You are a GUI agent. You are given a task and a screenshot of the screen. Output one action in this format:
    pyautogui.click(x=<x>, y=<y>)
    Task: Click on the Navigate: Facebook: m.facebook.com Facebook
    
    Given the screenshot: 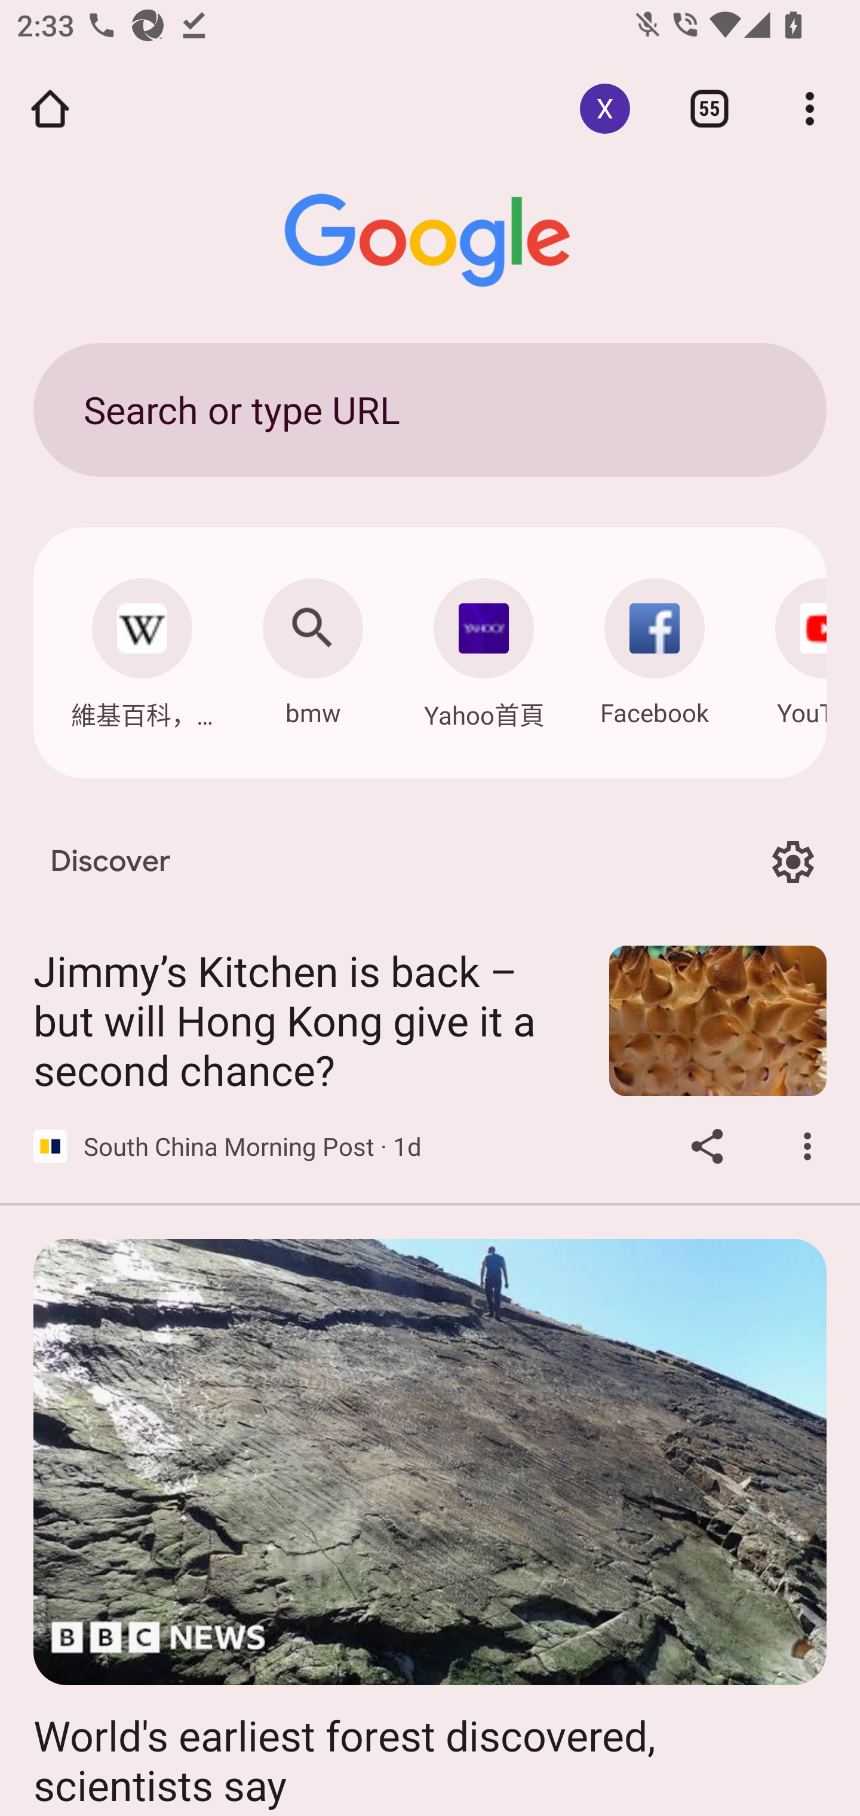 What is the action you would take?
    pyautogui.click(x=655, y=646)
    